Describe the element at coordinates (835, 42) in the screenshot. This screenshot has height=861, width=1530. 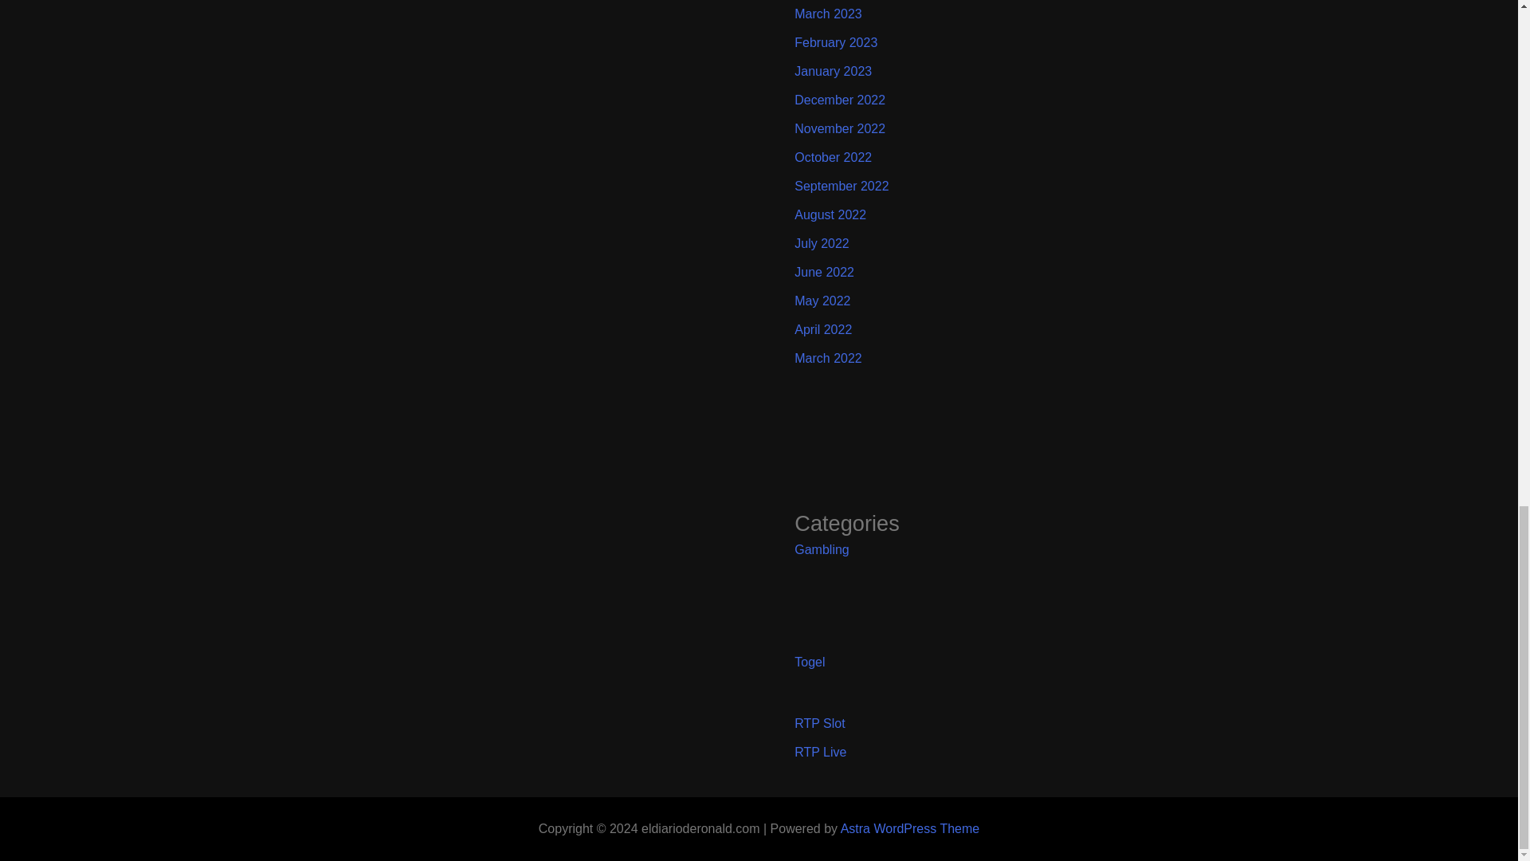
I see `February 2023` at that location.